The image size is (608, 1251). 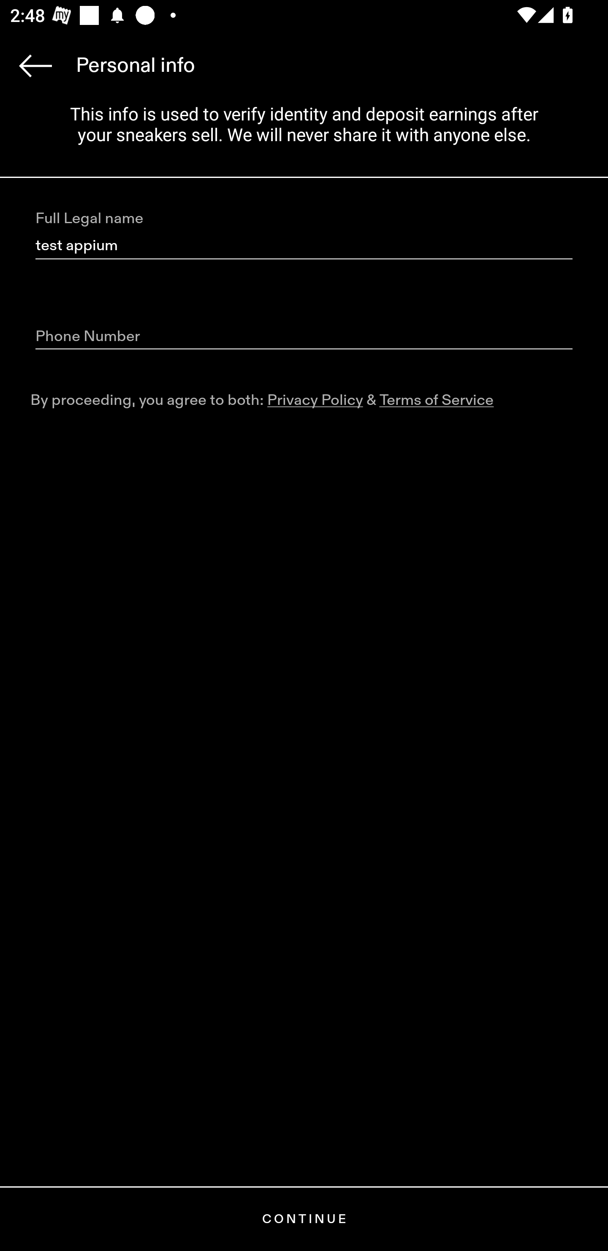 I want to click on Phone Number, so click(x=304, y=337).